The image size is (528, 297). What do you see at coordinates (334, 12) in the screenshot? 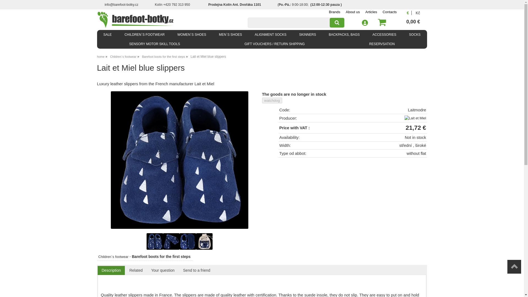
I see `Brands` at bounding box center [334, 12].